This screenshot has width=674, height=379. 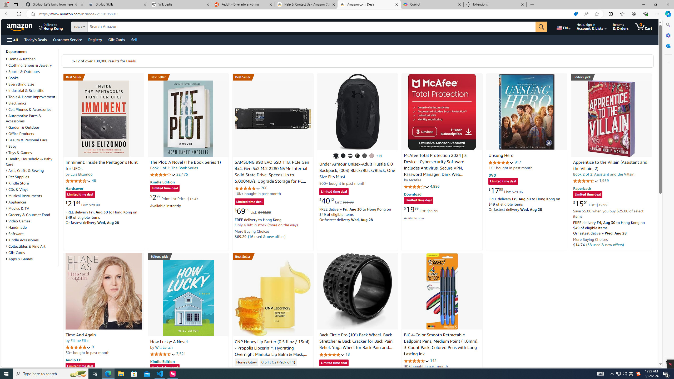 I want to click on Electronics, so click(x=16, y=103).